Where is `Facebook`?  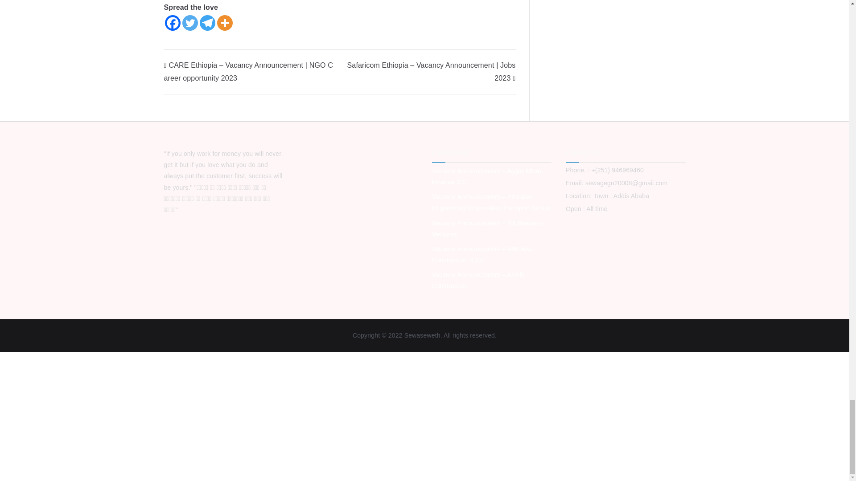 Facebook is located at coordinates (173, 23).